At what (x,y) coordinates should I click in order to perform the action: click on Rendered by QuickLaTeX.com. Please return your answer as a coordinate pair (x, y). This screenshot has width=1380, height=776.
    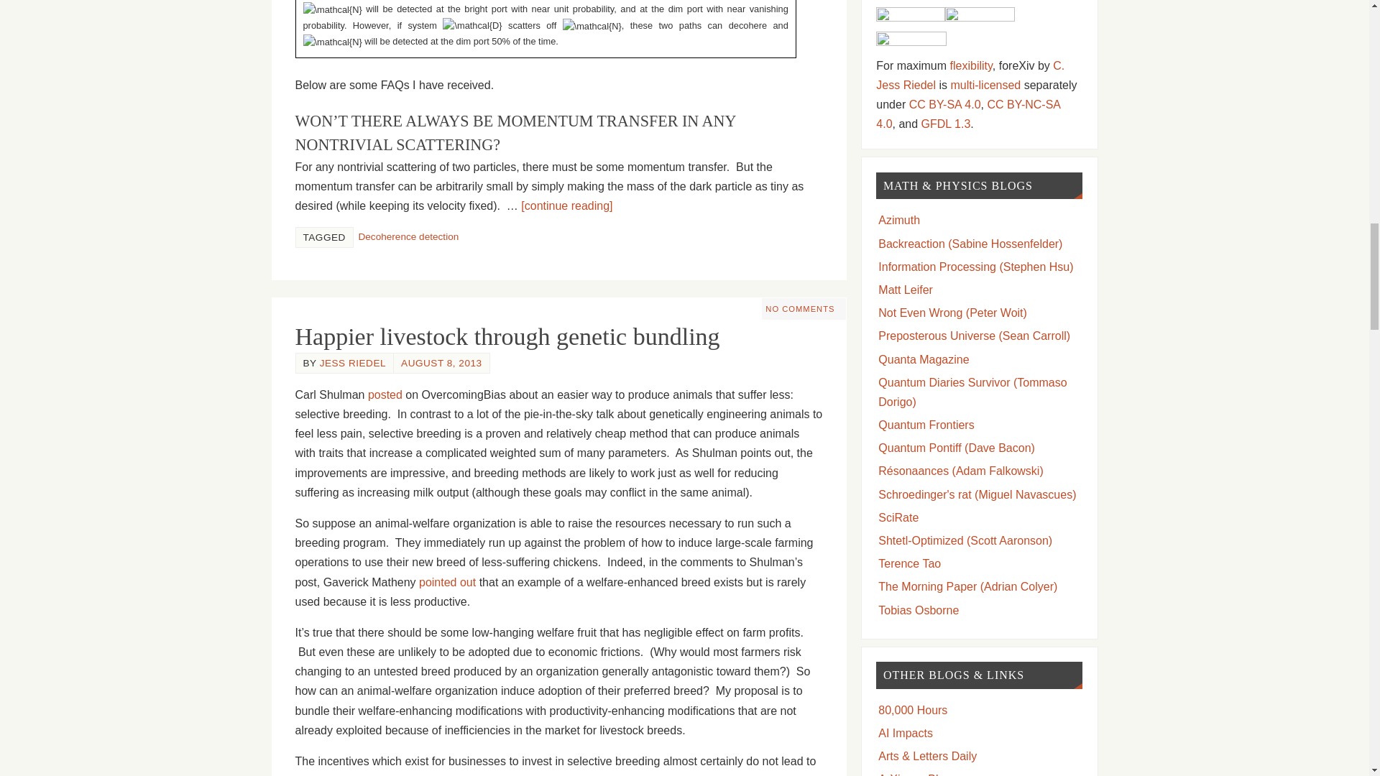
    Looking at the image, I should click on (332, 10).